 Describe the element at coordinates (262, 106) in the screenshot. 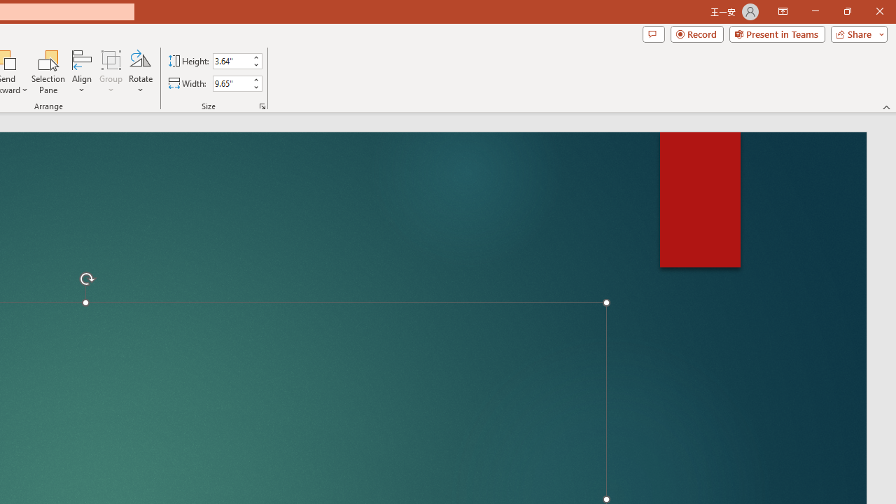

I see `Size and Position...` at that location.